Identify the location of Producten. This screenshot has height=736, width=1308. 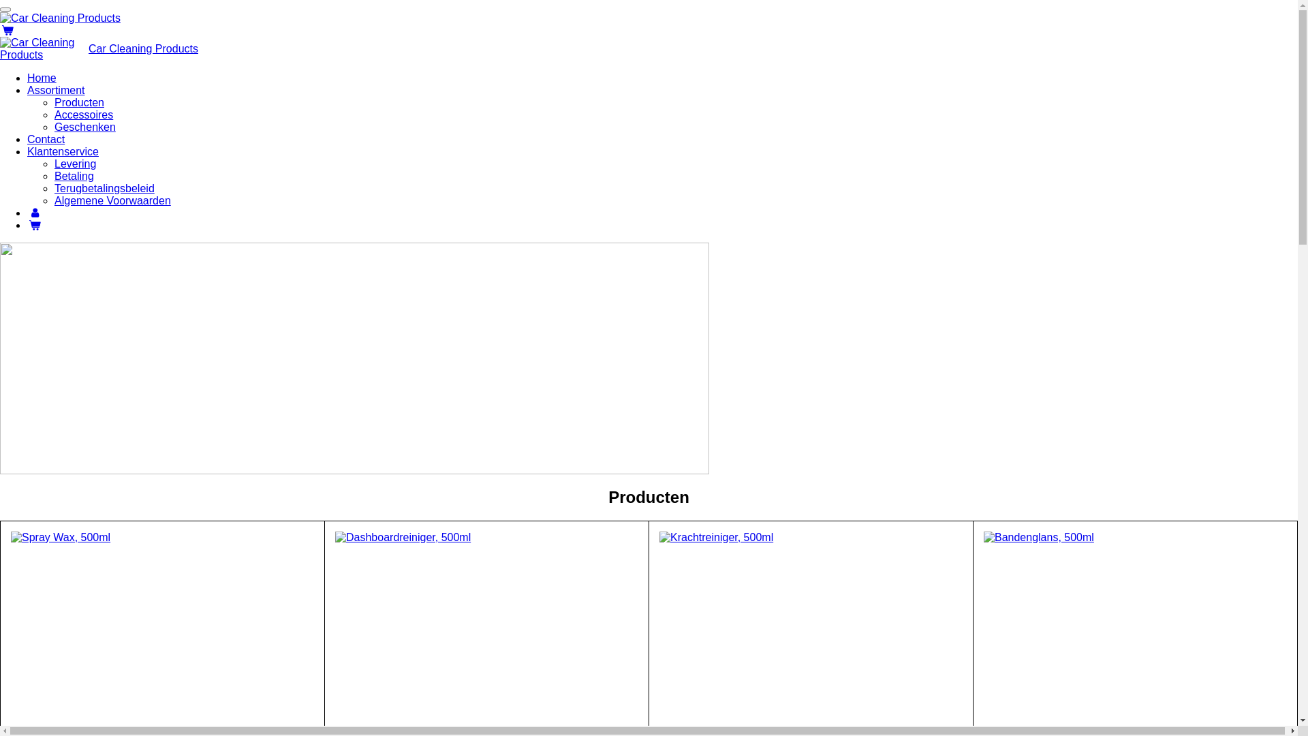
(79, 102).